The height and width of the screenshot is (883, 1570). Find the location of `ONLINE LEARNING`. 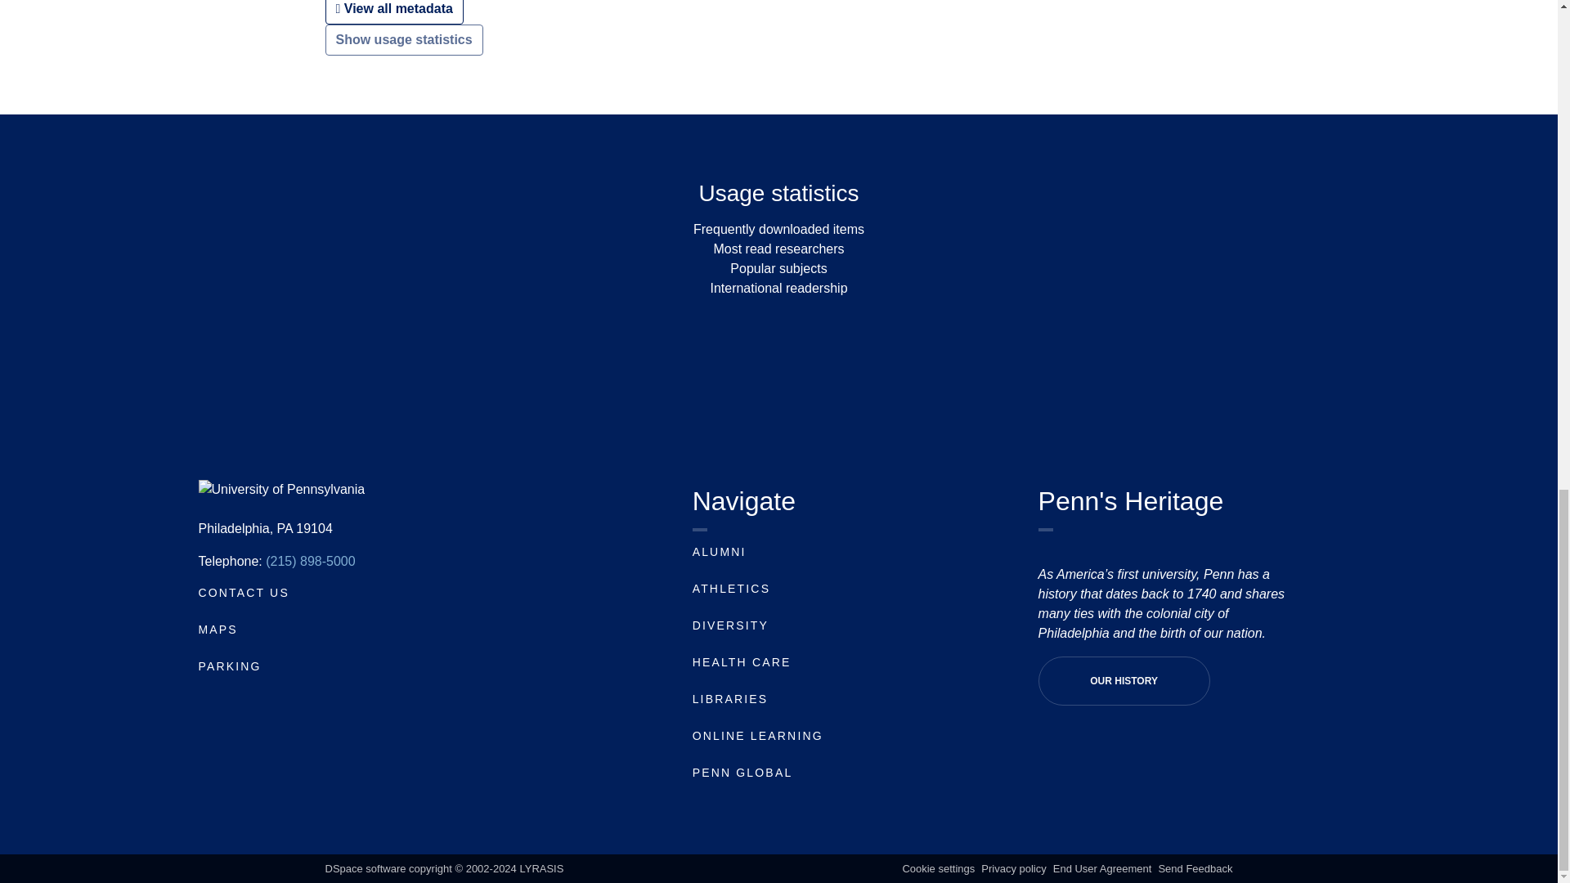

ONLINE LEARNING is located at coordinates (757, 736).